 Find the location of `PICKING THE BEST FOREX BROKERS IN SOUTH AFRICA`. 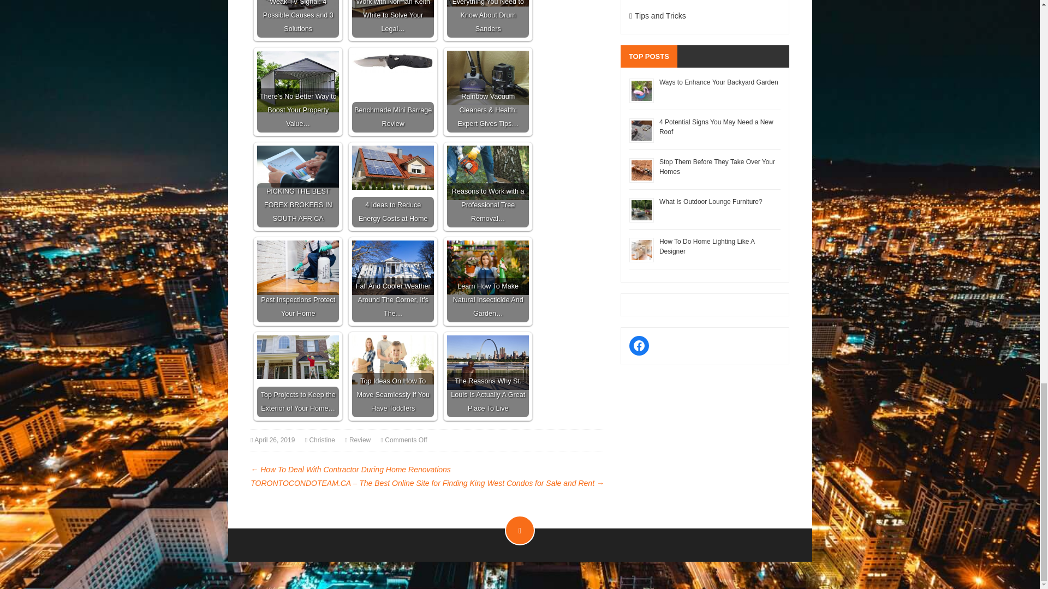

PICKING THE BEST FOREX BROKERS IN SOUTH AFRICA is located at coordinates (297, 166).